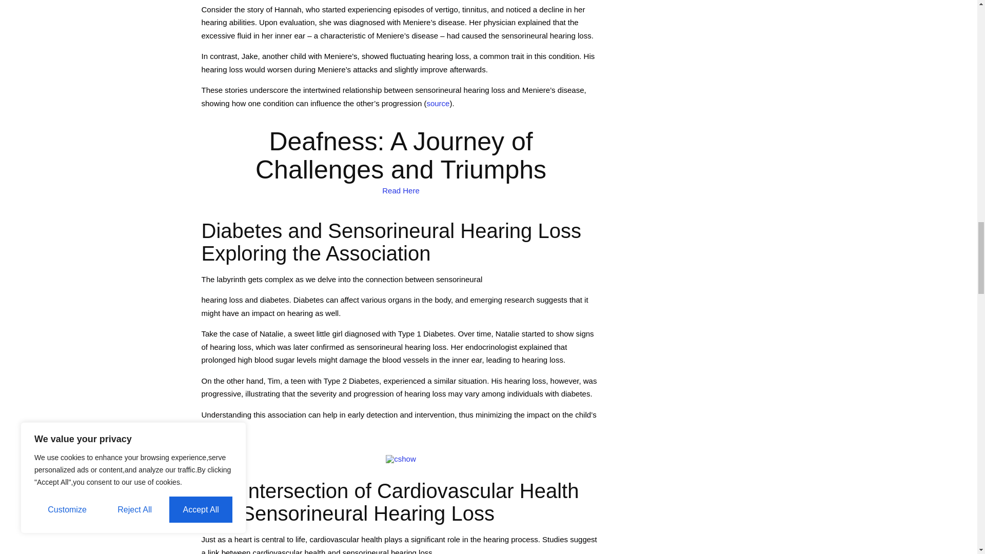 This screenshot has width=985, height=554. I want to click on Deafness: A Journey of Challenges and Triumphs, so click(400, 190).